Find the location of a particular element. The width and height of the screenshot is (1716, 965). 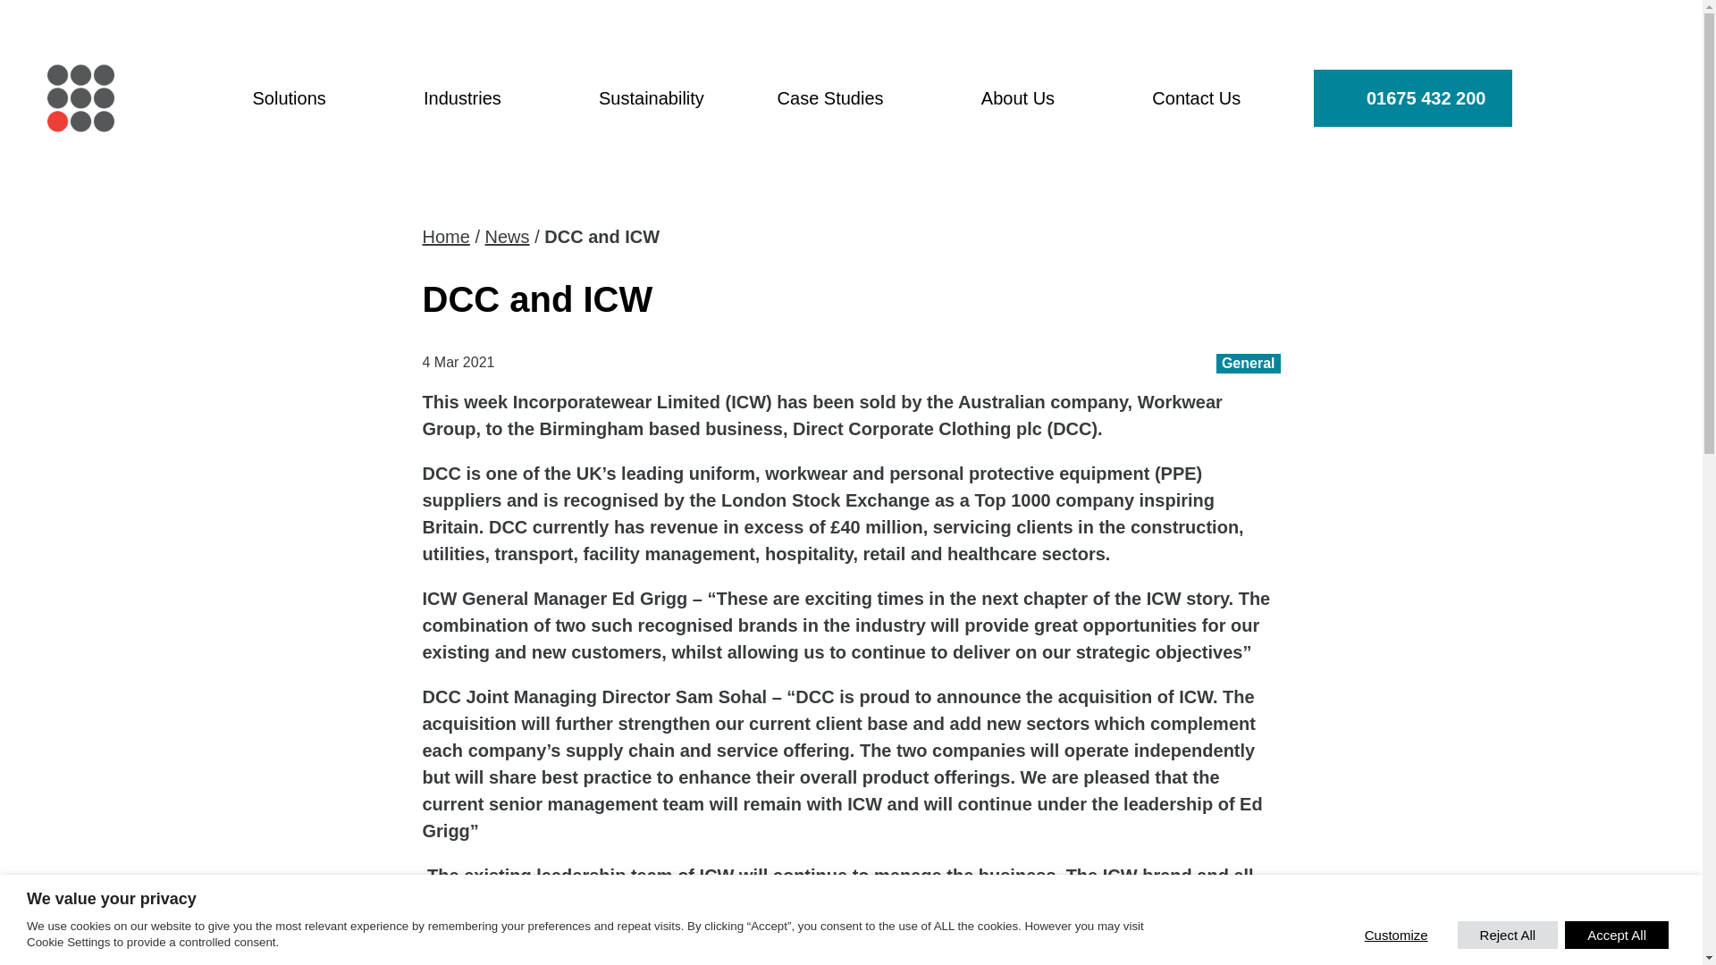

Case Studies is located at coordinates (843, 98).